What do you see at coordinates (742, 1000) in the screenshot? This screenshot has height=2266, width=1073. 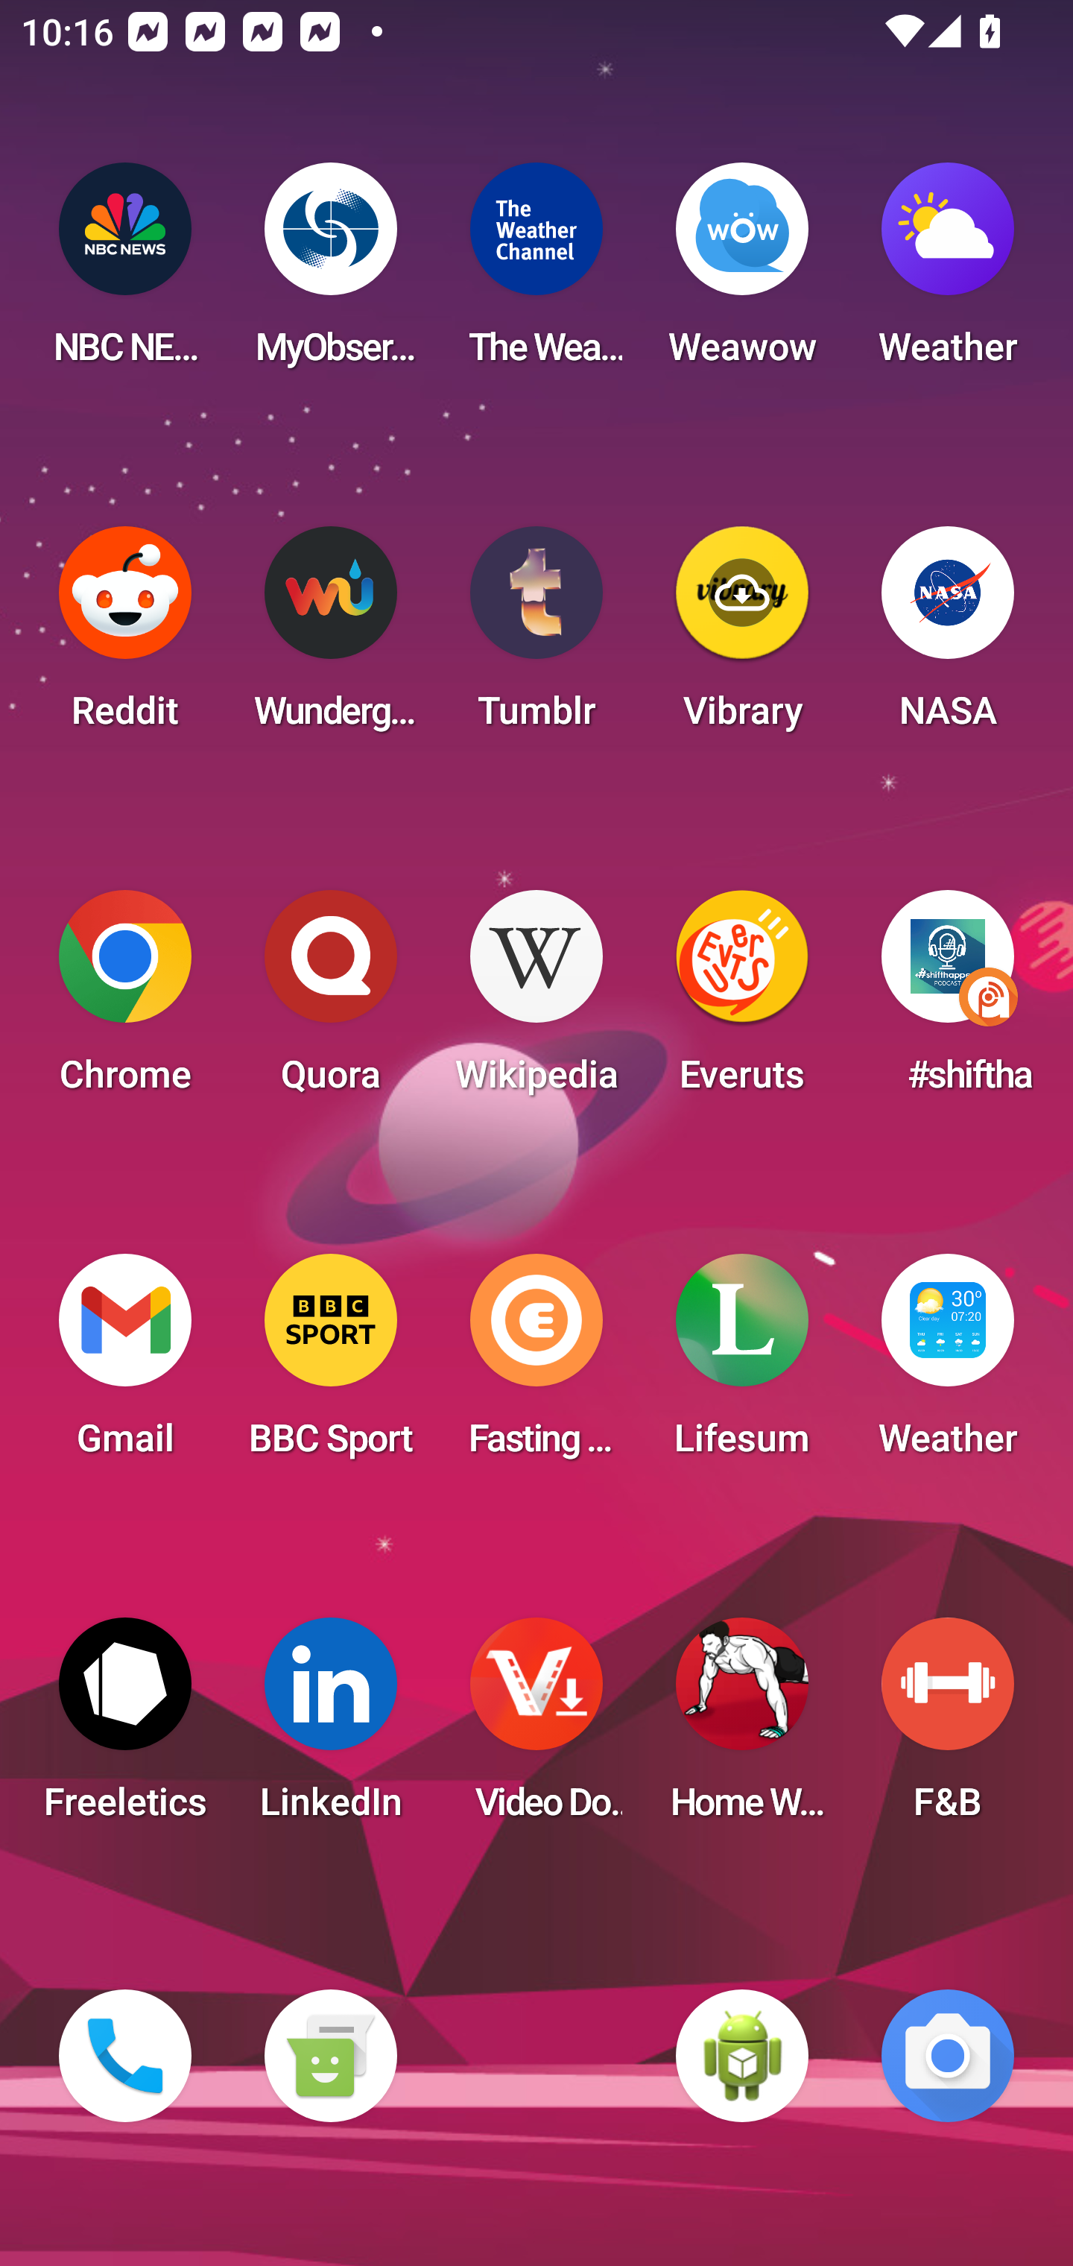 I see `Everuts` at bounding box center [742, 1000].